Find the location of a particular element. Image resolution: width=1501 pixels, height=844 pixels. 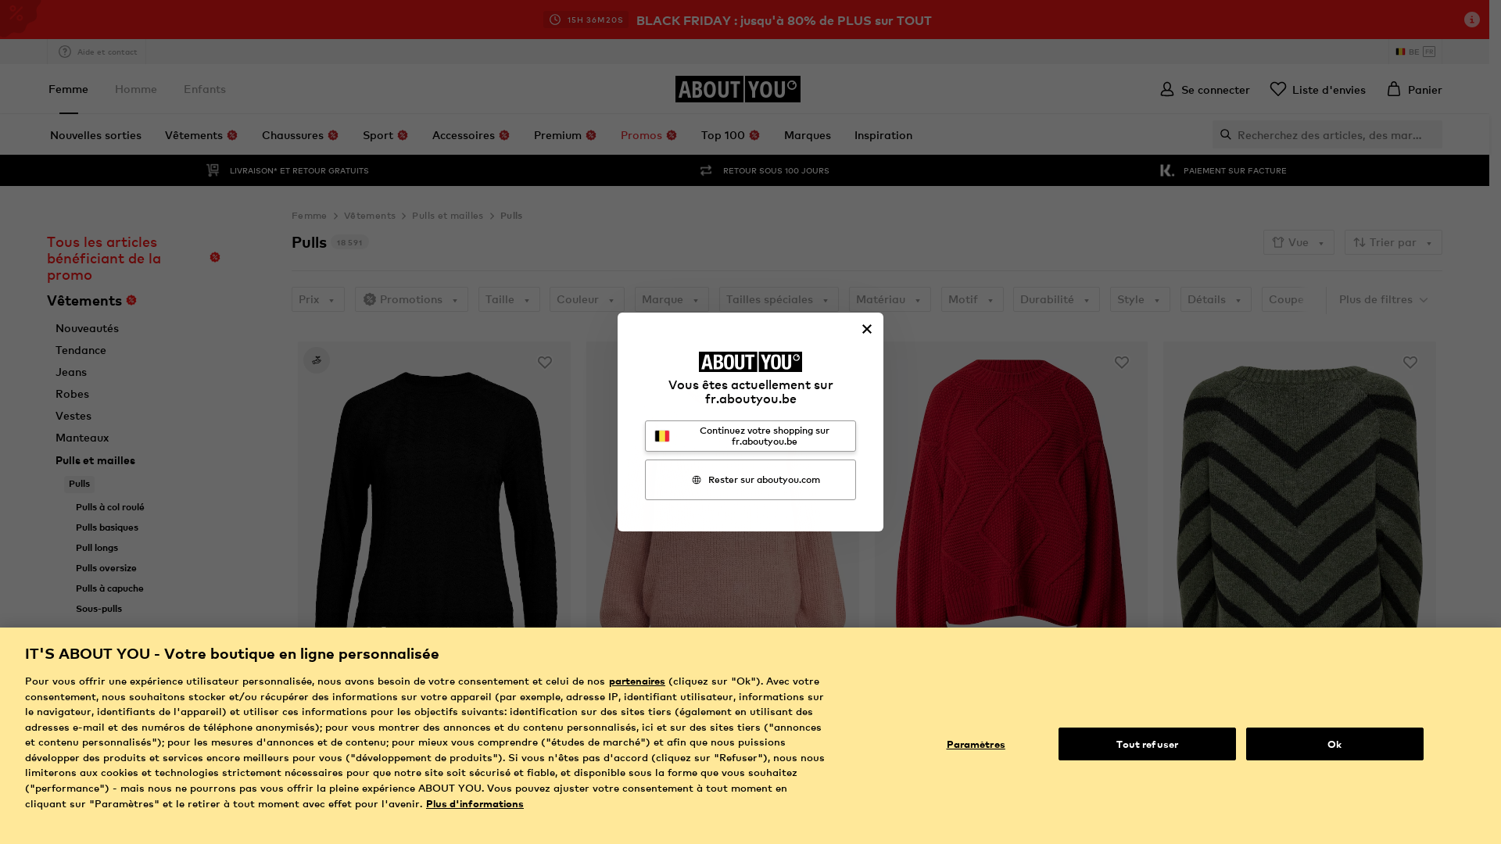

Pulls is located at coordinates (511, 216).